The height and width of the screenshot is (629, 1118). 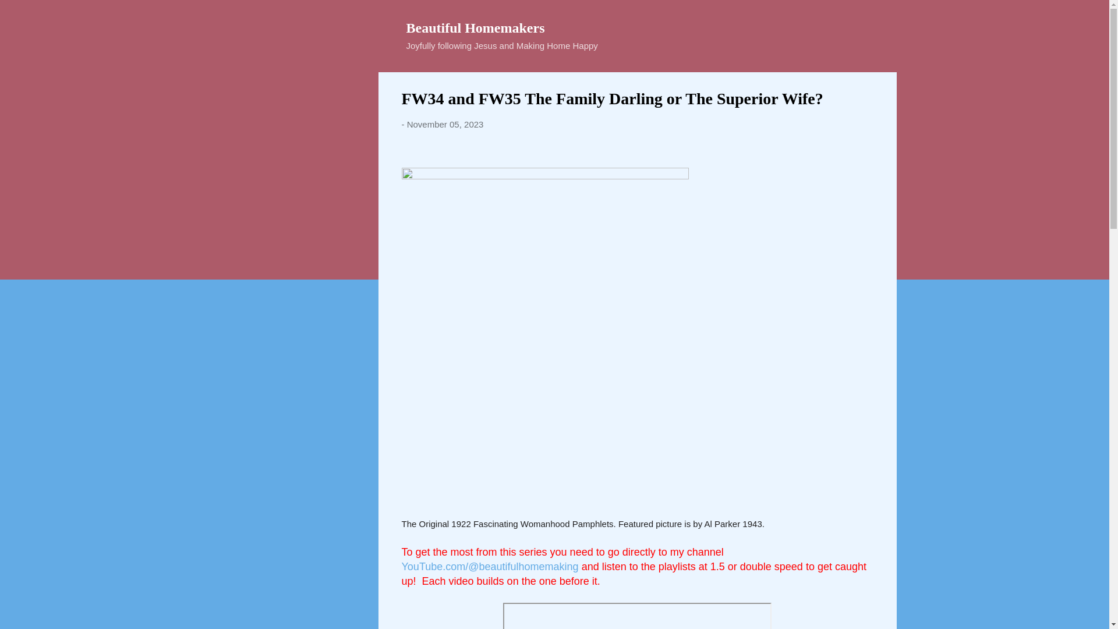 I want to click on November 05, 2023, so click(x=445, y=125).